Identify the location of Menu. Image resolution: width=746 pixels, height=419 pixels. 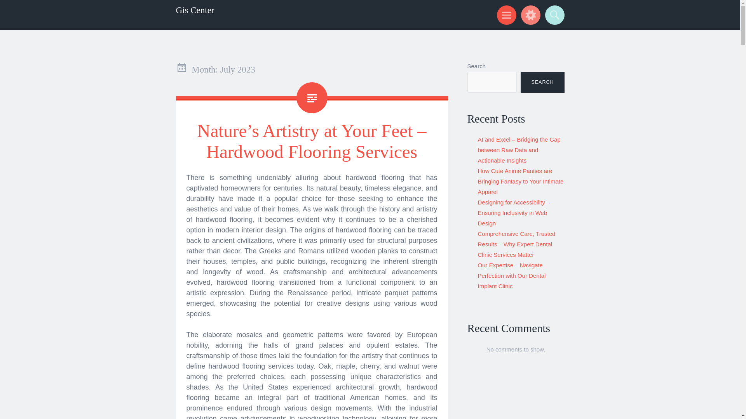
(505, 15).